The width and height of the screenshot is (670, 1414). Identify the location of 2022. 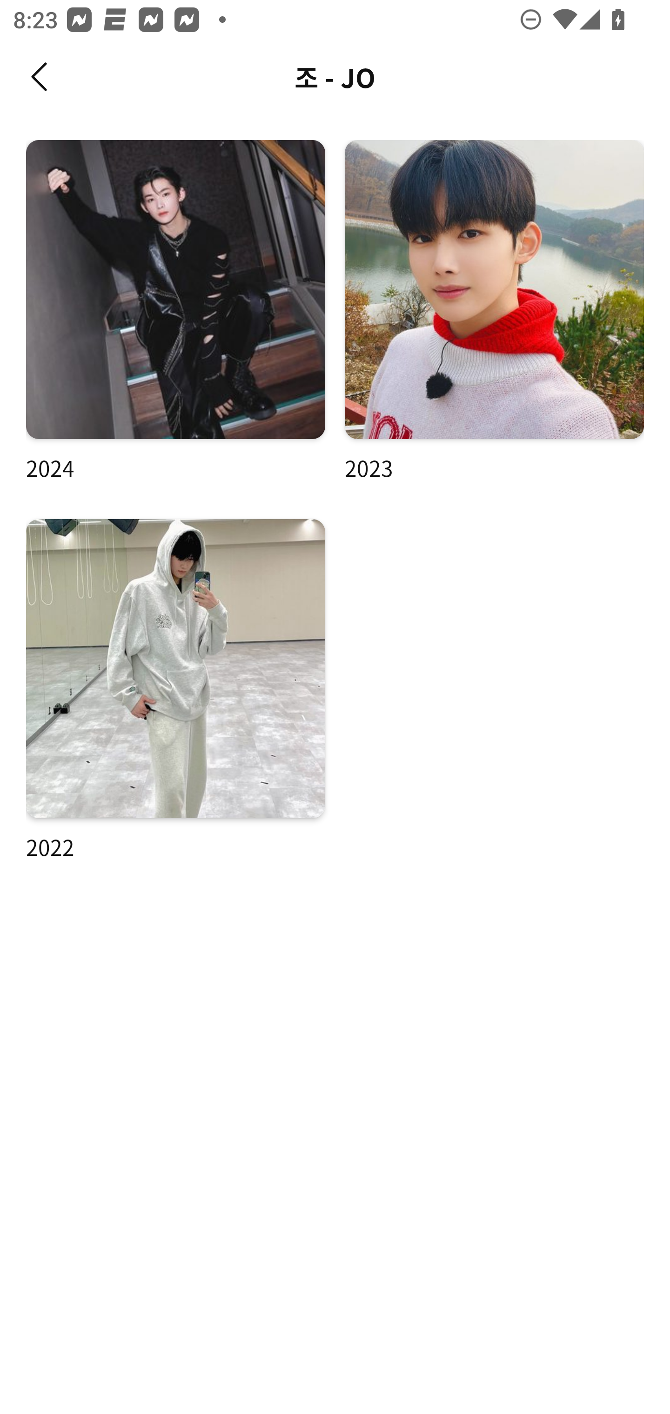
(175, 690).